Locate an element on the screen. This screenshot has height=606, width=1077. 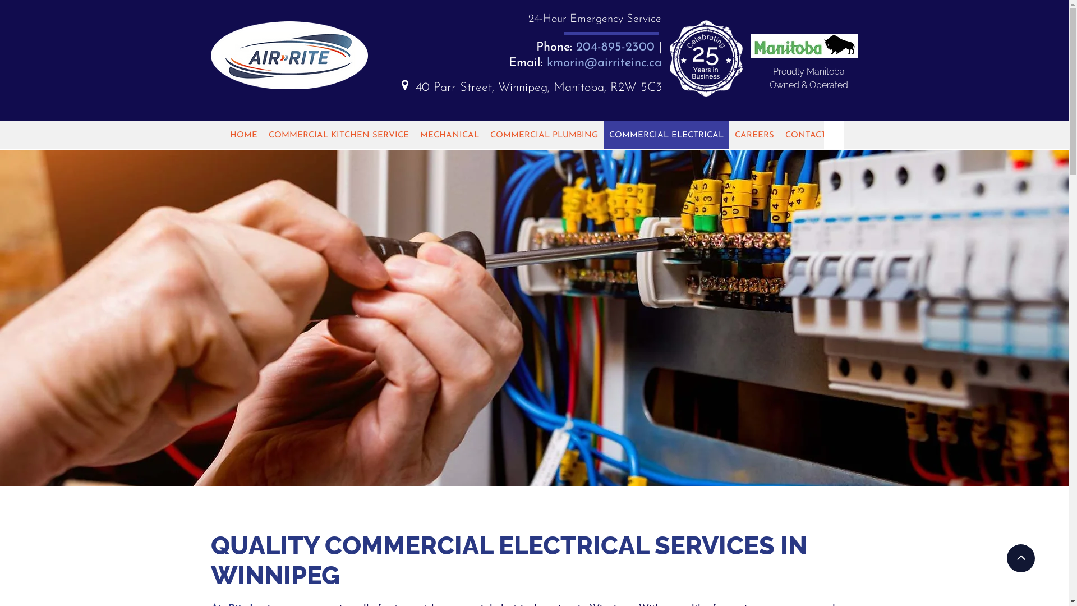
HOME is located at coordinates (243, 135).